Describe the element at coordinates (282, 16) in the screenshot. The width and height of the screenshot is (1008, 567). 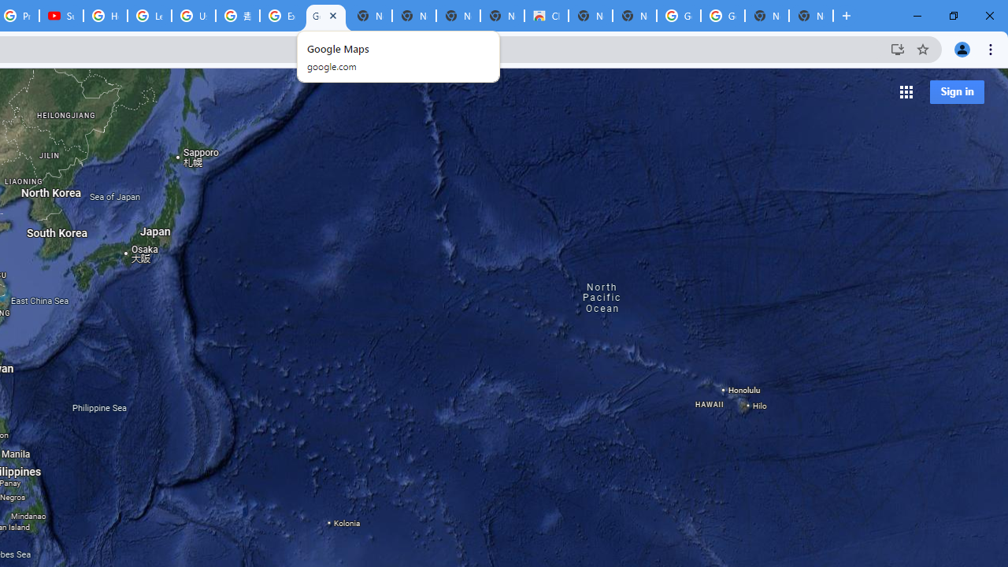
I see `Explore new street-level details - Google Maps Help` at that location.